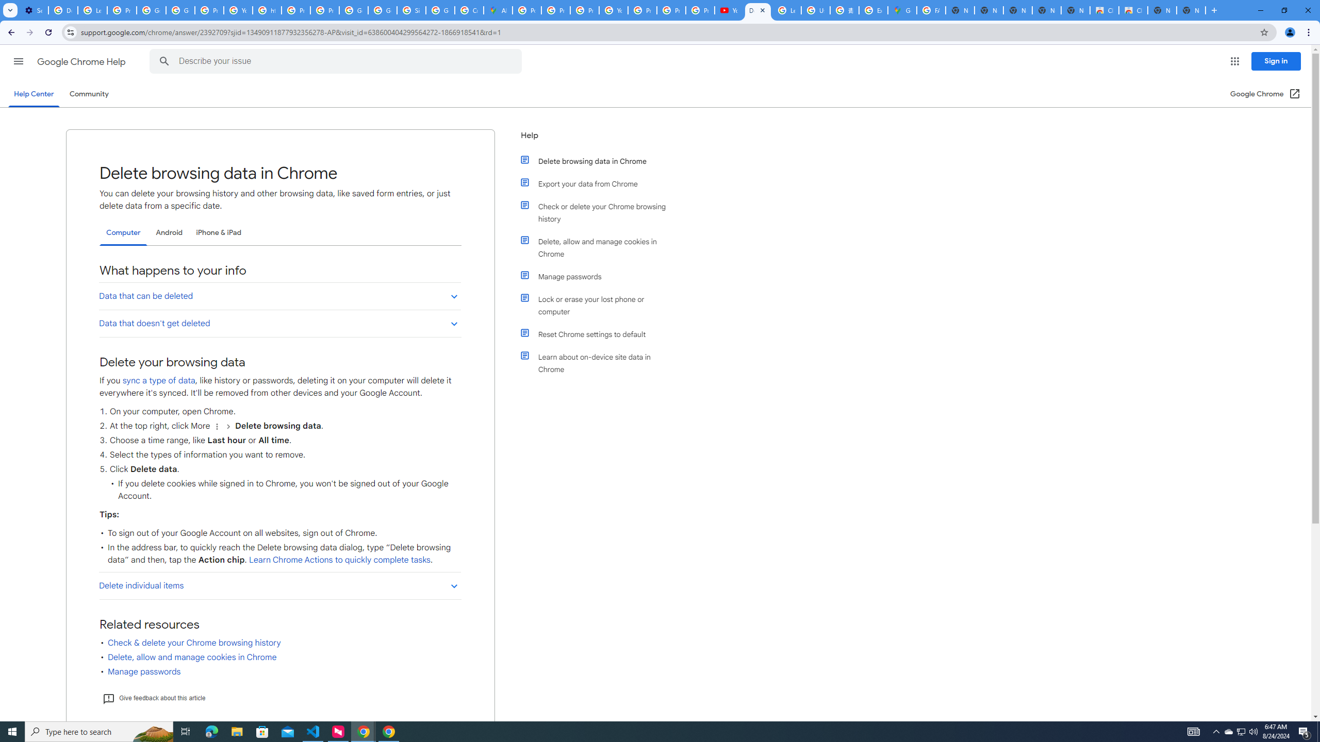  Describe the element at coordinates (469, 10) in the screenshot. I see `Create your Google Account` at that location.